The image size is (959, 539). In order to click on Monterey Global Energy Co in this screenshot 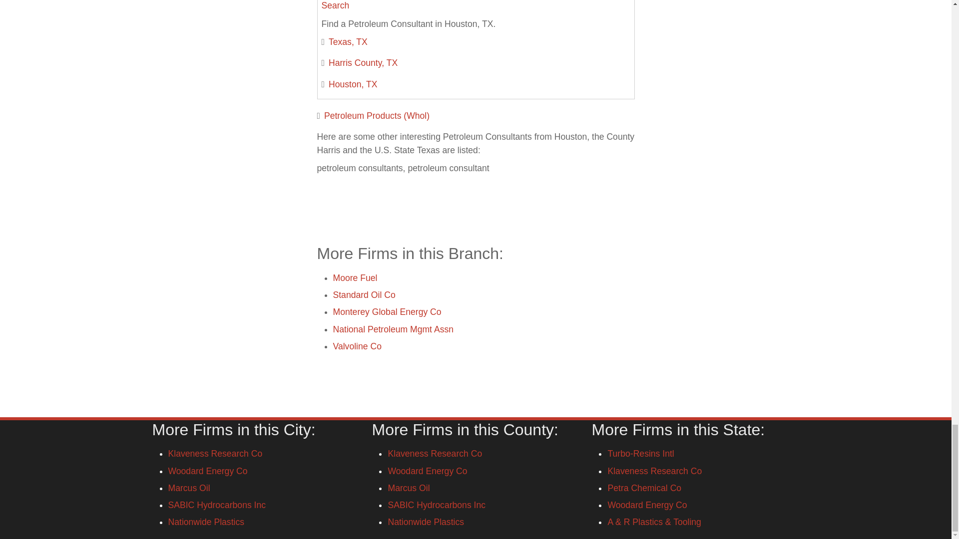, I will do `click(387, 311)`.